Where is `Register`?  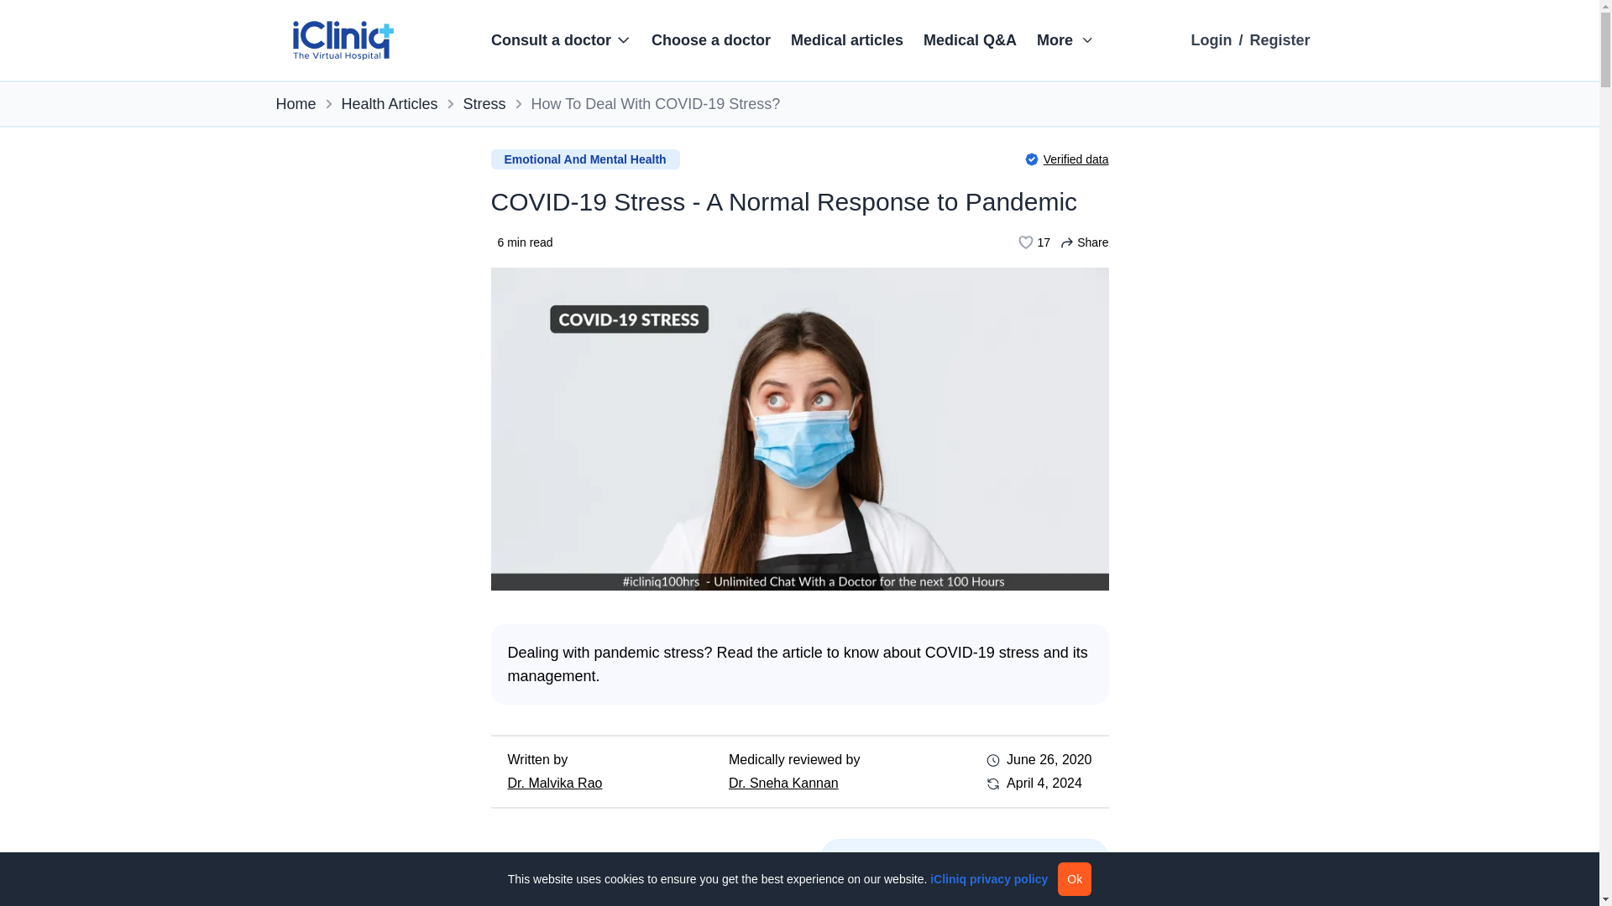 Register is located at coordinates (1280, 40).